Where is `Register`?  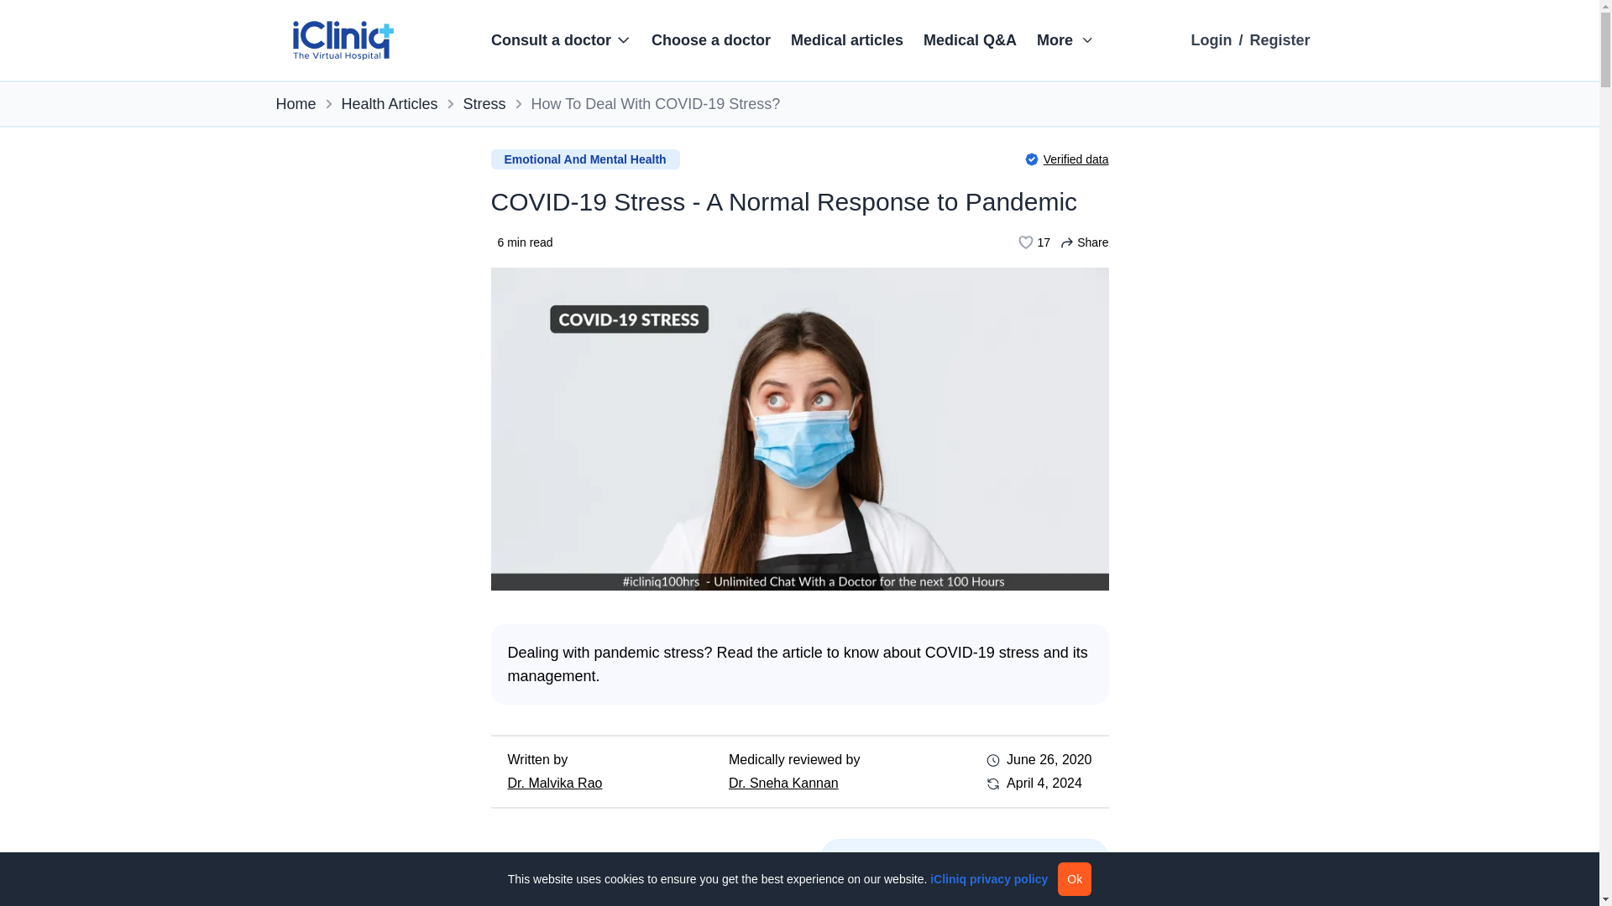 Register is located at coordinates (1280, 40).